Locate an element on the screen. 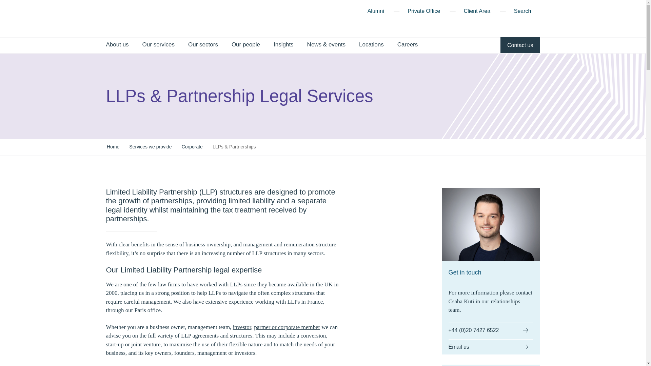 The height and width of the screenshot is (366, 651). Our sectors is located at coordinates (203, 45).